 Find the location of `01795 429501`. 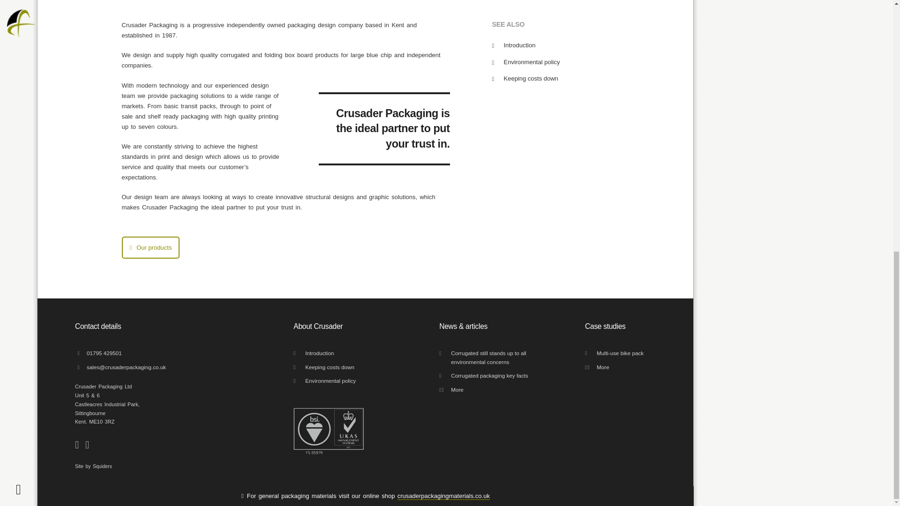

01795 429501 is located at coordinates (152, 354).